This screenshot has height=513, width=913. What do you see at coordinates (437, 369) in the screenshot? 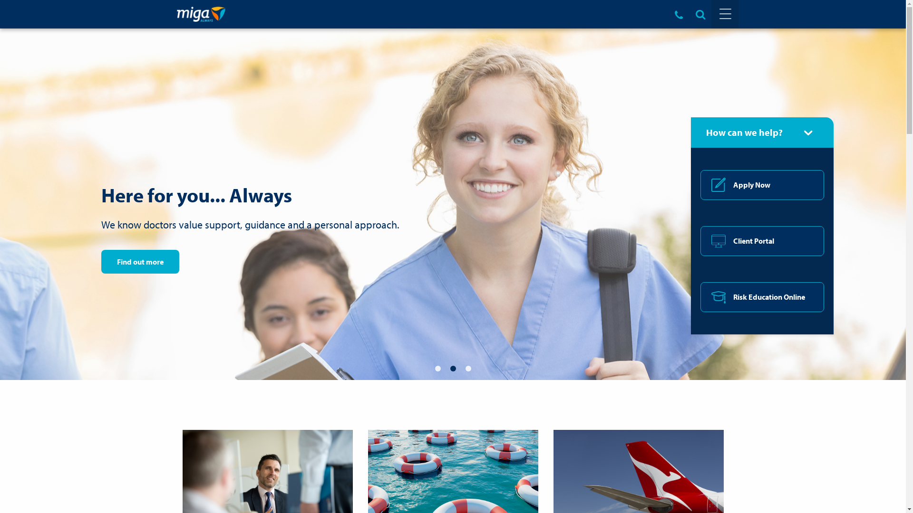
I see `1` at bounding box center [437, 369].